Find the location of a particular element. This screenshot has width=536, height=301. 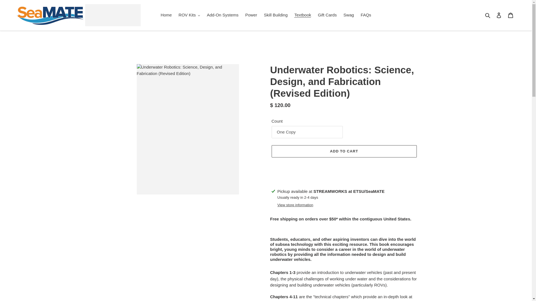

Search is located at coordinates (488, 15).